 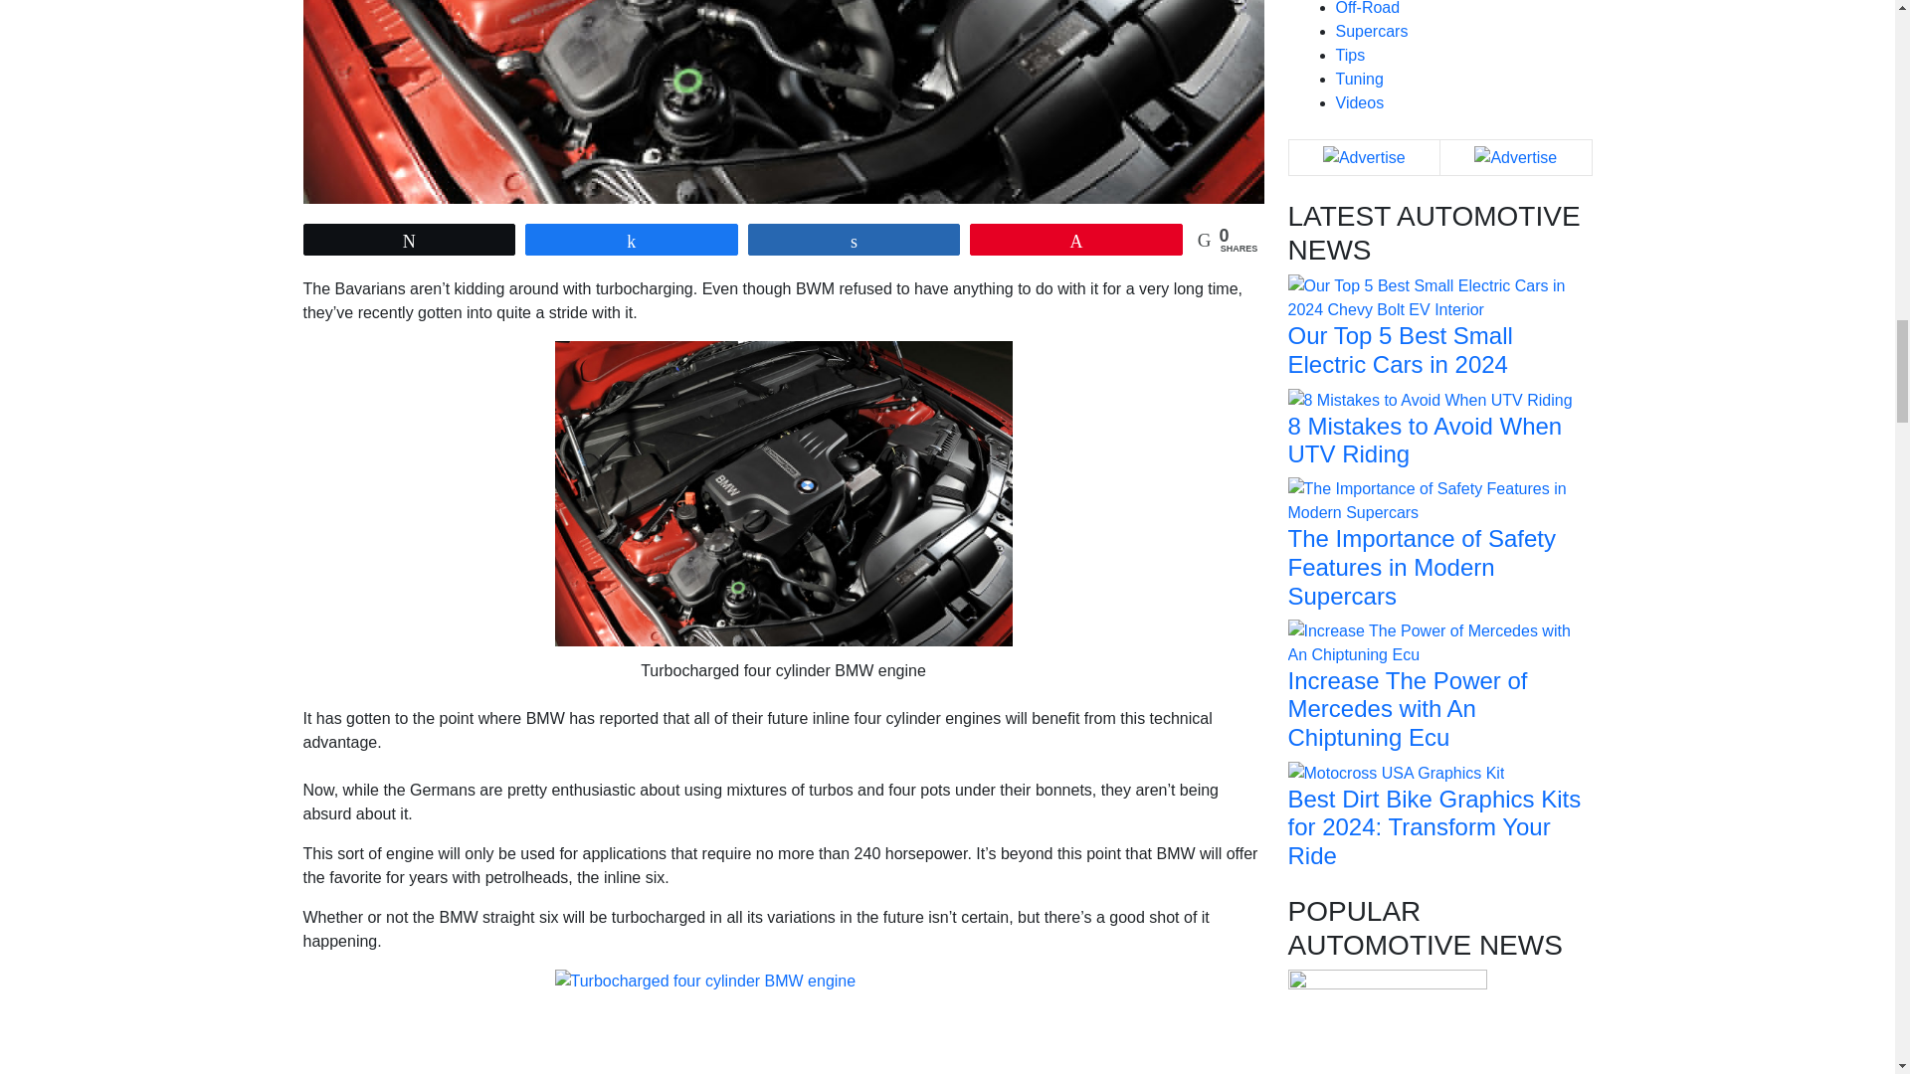 I want to click on Advertise, so click(x=1365, y=157).